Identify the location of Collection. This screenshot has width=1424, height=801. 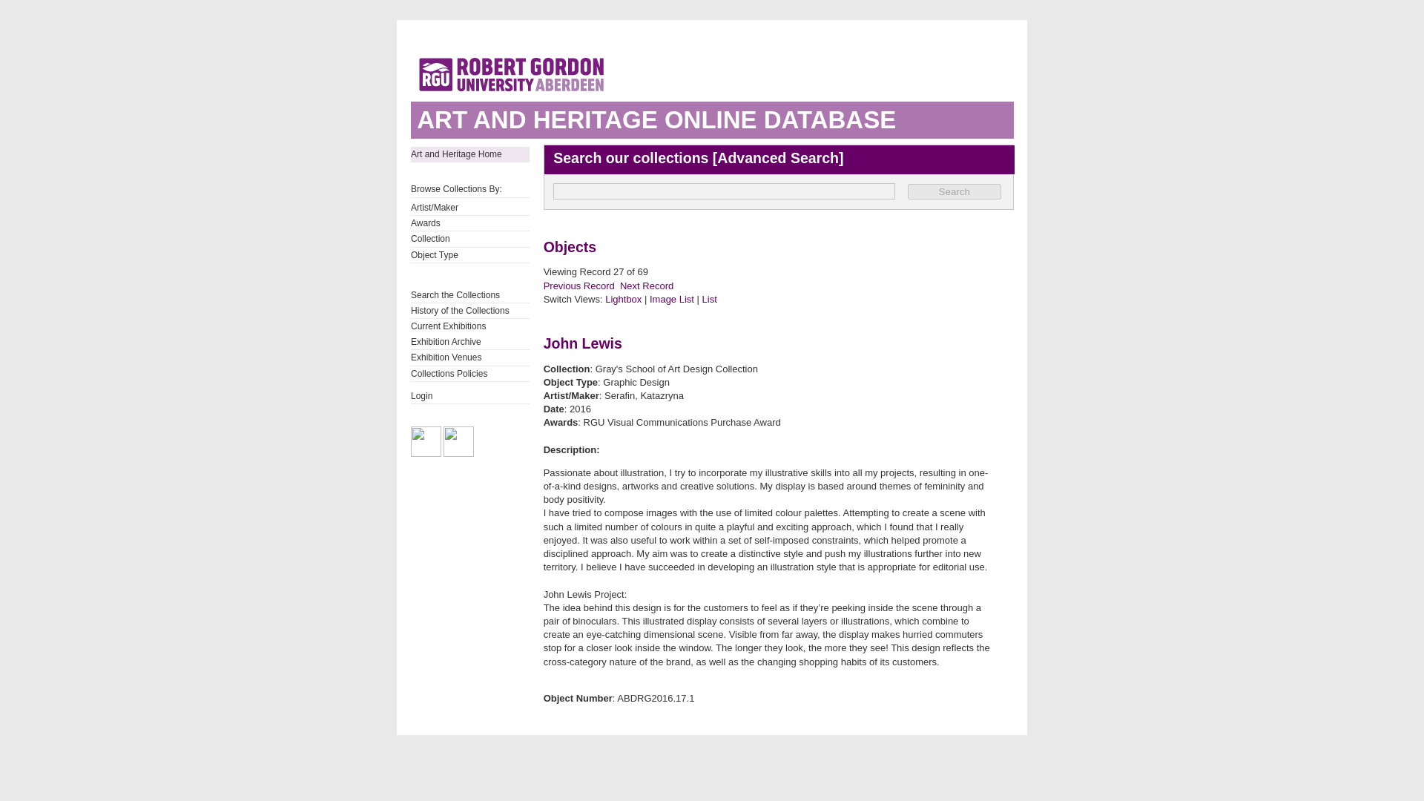
(470, 239).